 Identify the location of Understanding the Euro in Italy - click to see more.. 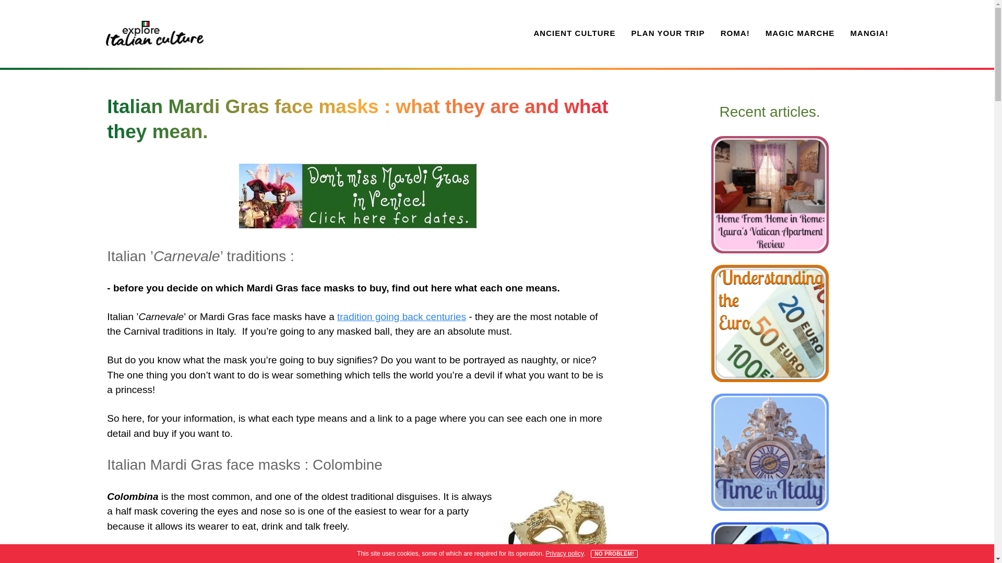
(770, 323).